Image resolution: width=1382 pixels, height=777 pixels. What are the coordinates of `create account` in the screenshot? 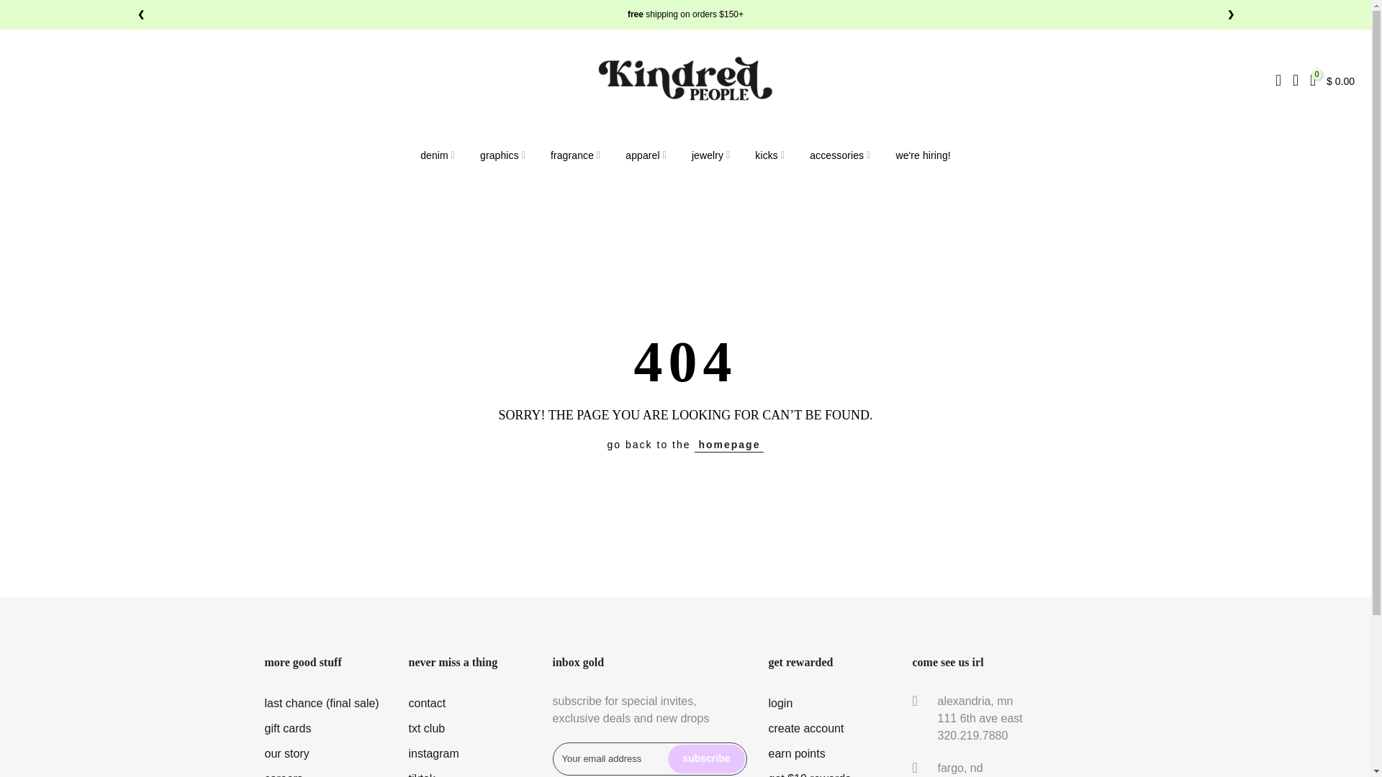 It's located at (806, 728).